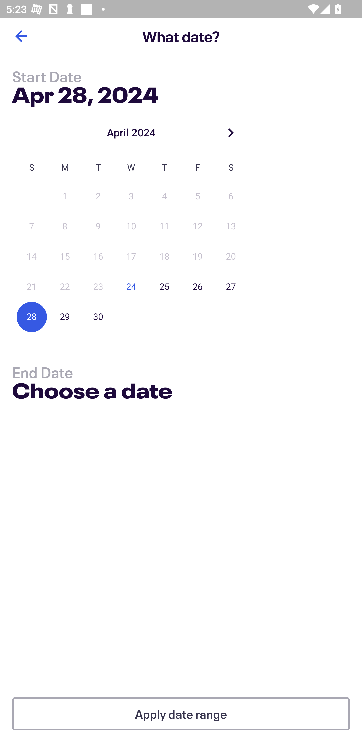 The height and width of the screenshot is (744, 362). I want to click on 7 07 April 2024, so click(32, 226).